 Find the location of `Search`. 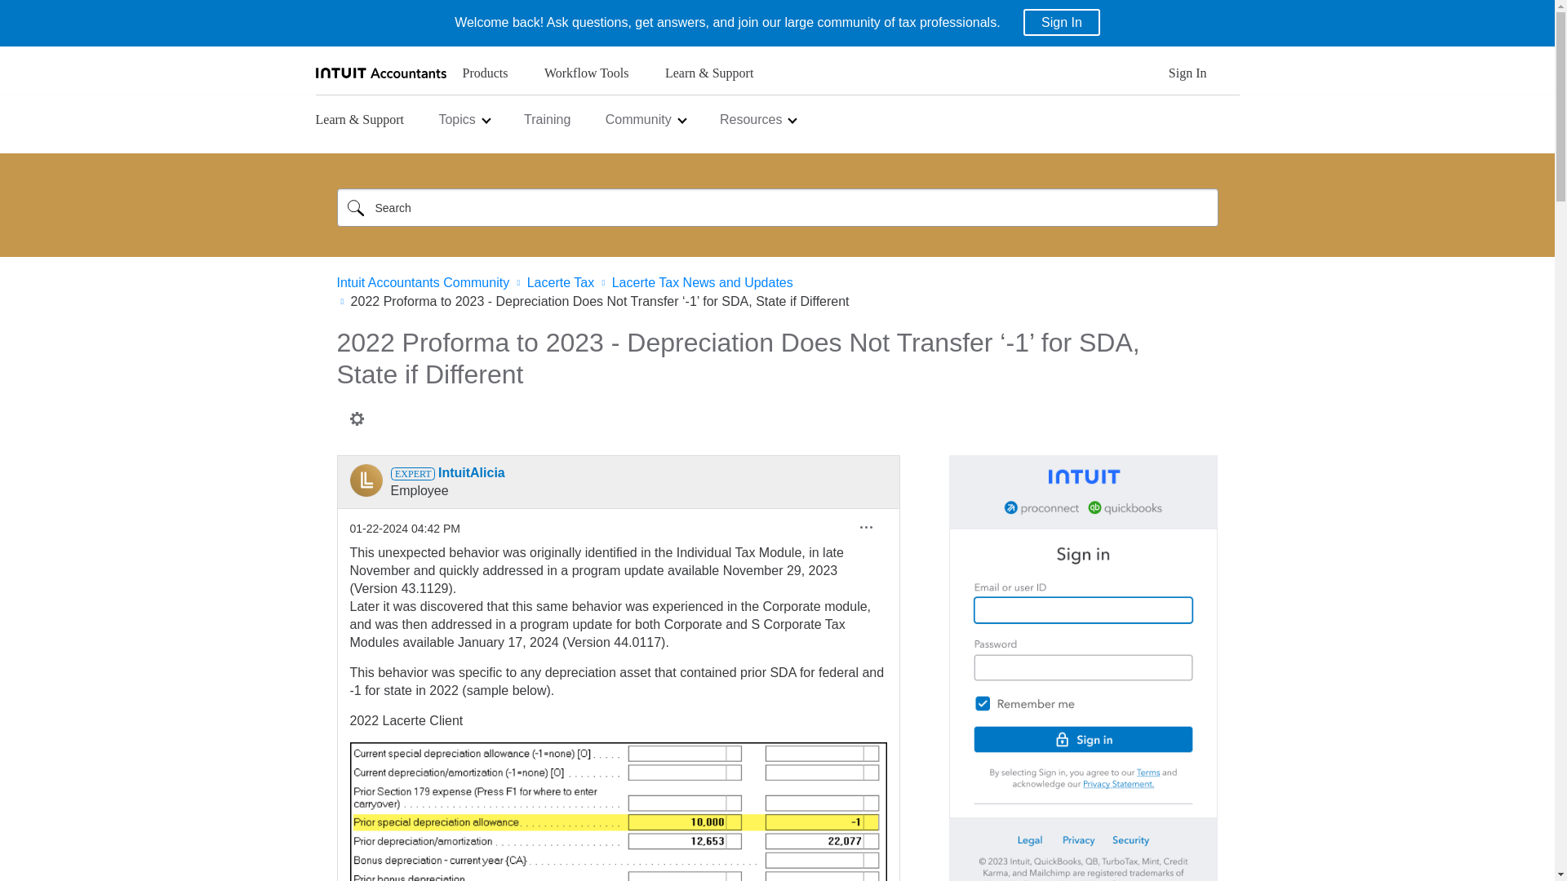

Search is located at coordinates (355, 207).